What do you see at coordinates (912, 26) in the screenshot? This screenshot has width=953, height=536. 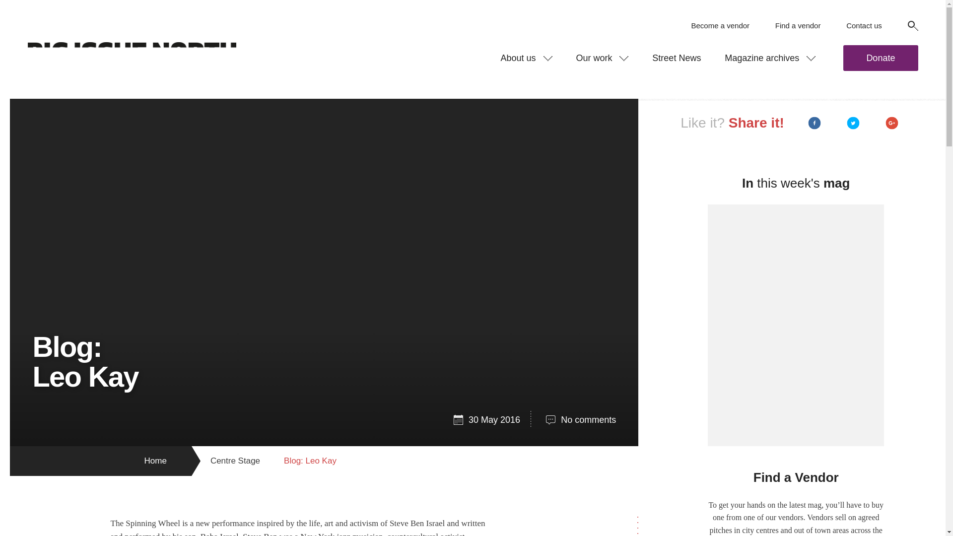 I see `Search Big Issue North` at bounding box center [912, 26].